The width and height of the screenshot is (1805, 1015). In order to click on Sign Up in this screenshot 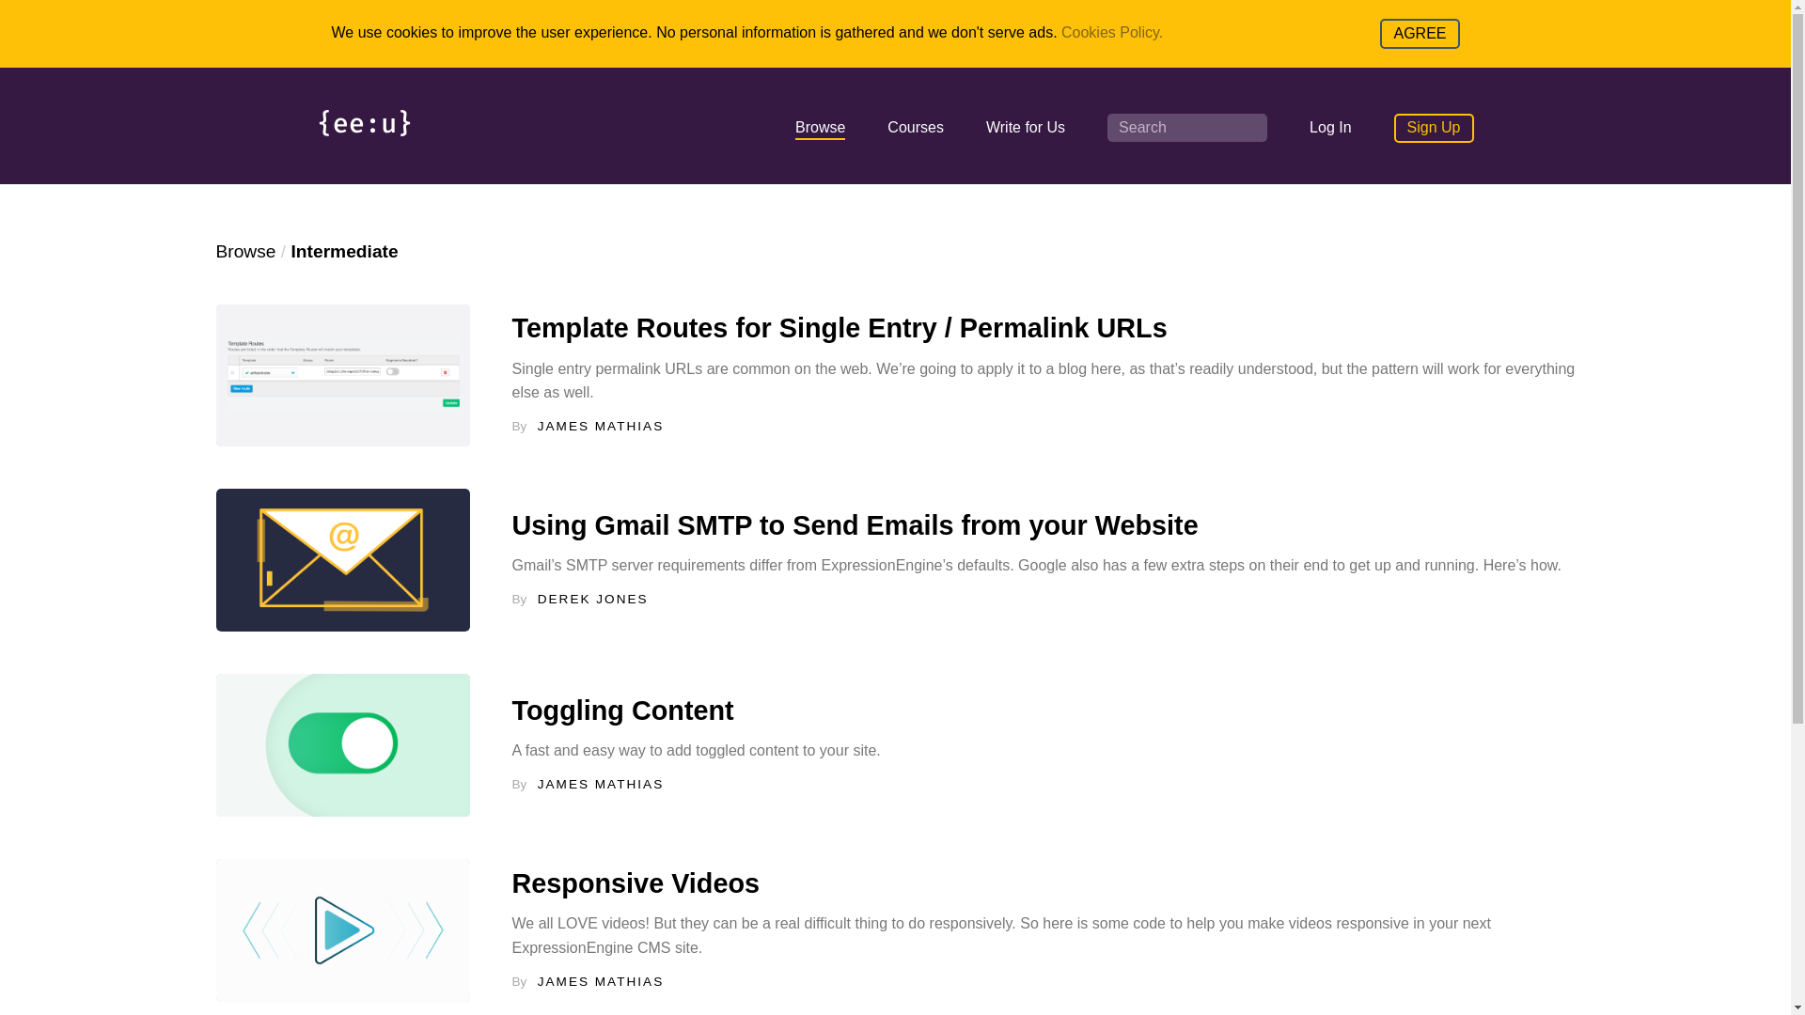, I will do `click(1434, 128)`.